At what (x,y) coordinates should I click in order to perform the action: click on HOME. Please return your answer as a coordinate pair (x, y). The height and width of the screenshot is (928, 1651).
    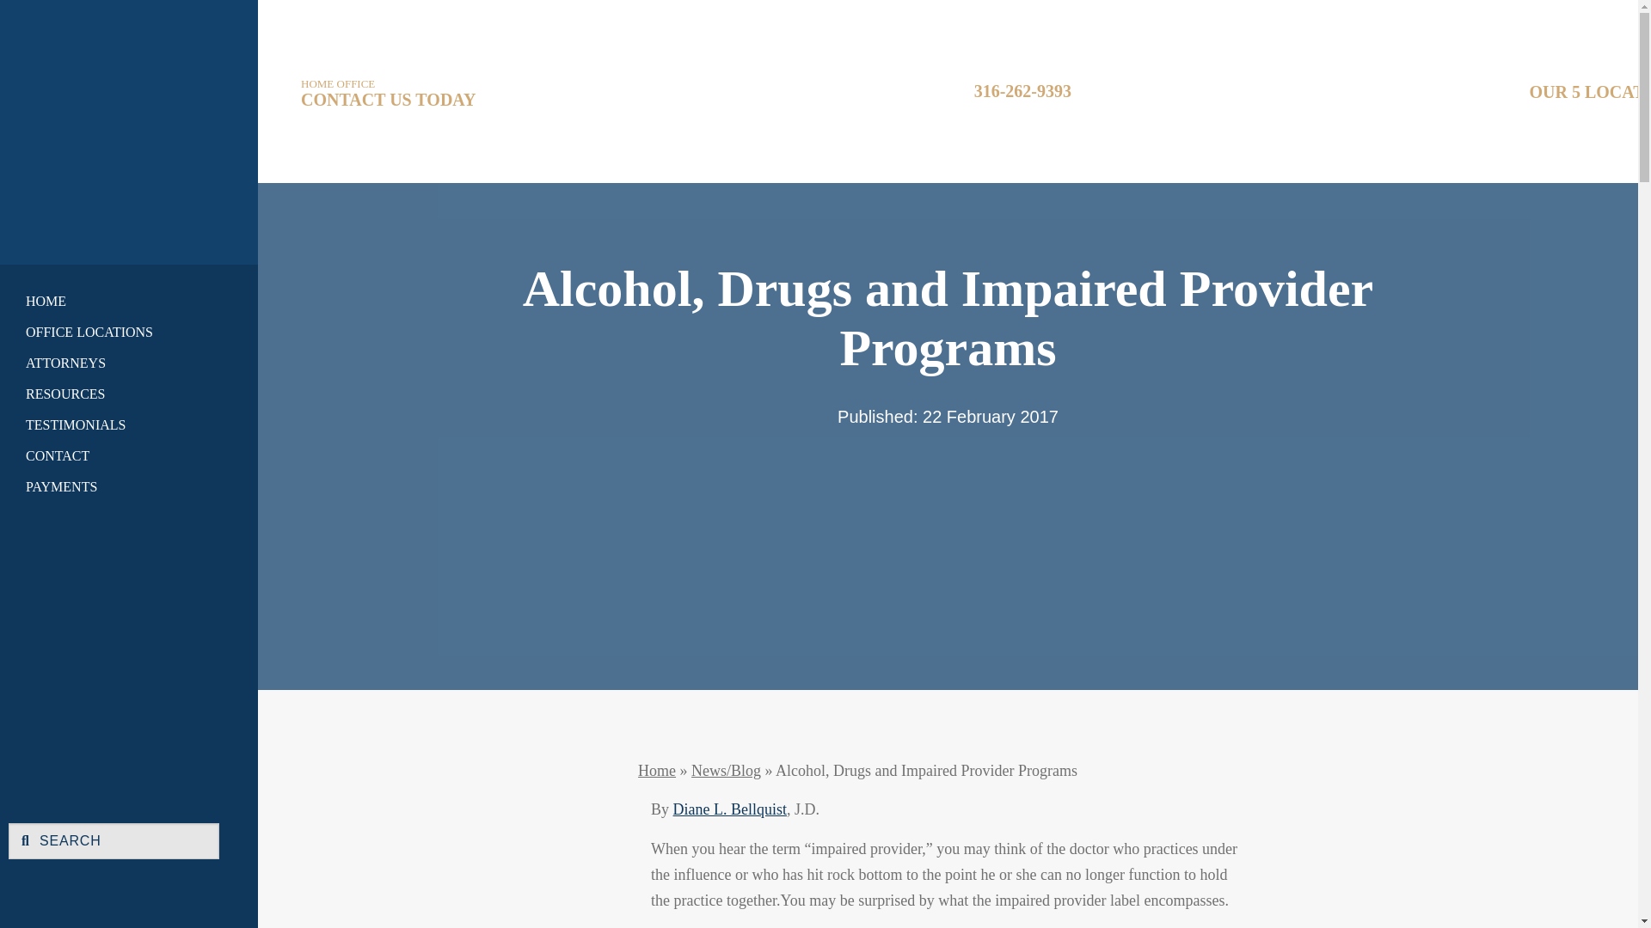
    Looking at the image, I should click on (114, 301).